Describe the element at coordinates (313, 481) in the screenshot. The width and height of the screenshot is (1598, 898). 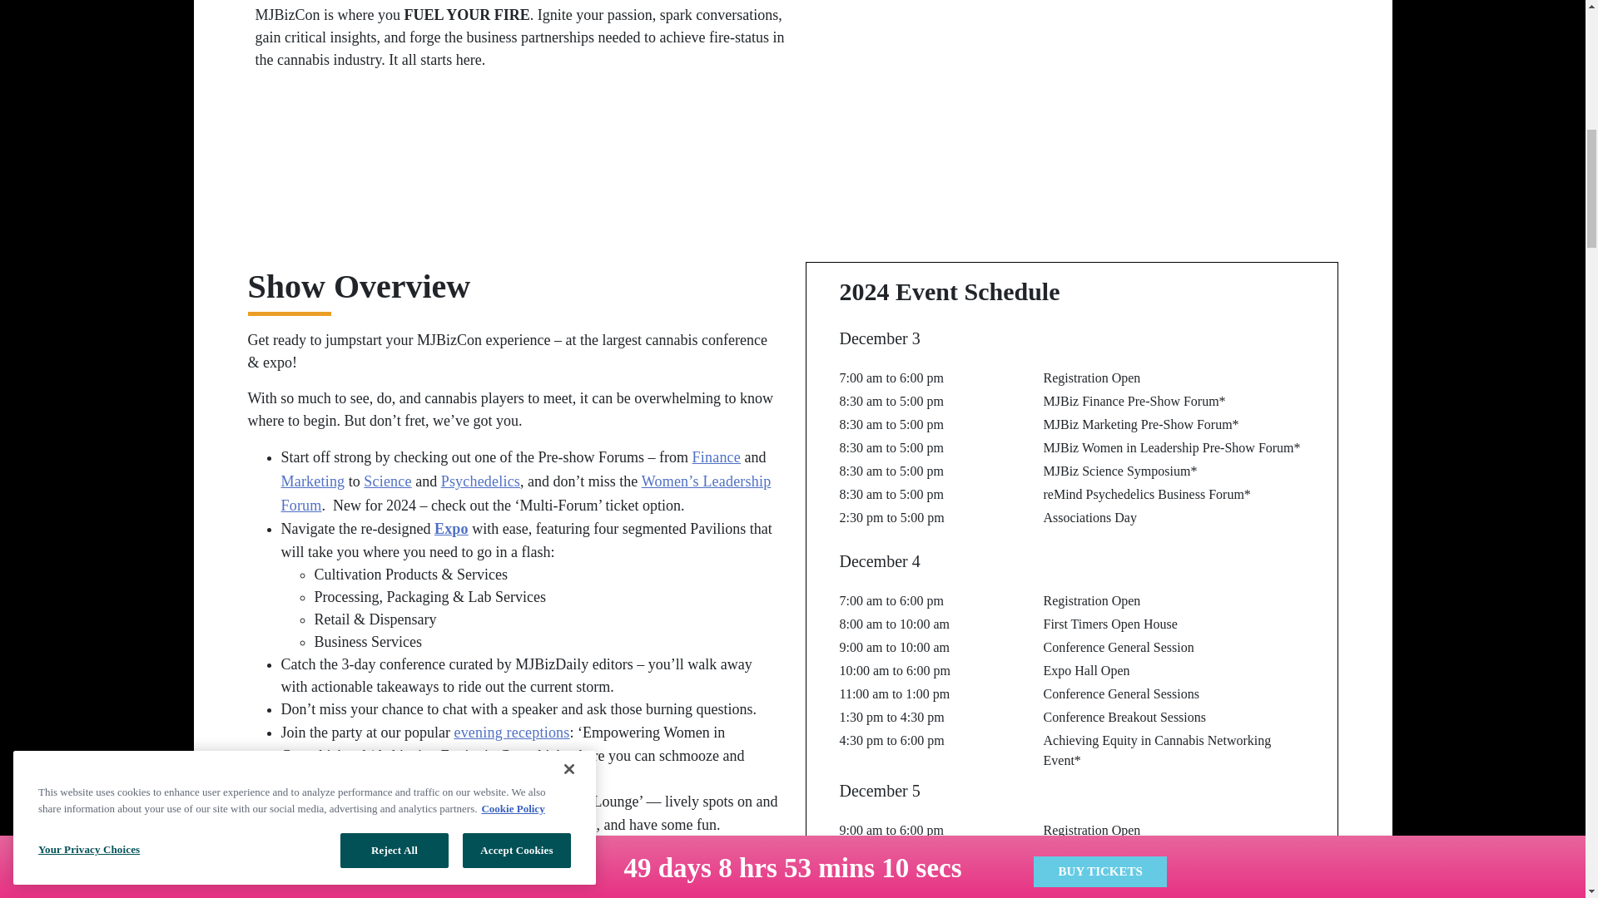
I see `Marketing` at that location.